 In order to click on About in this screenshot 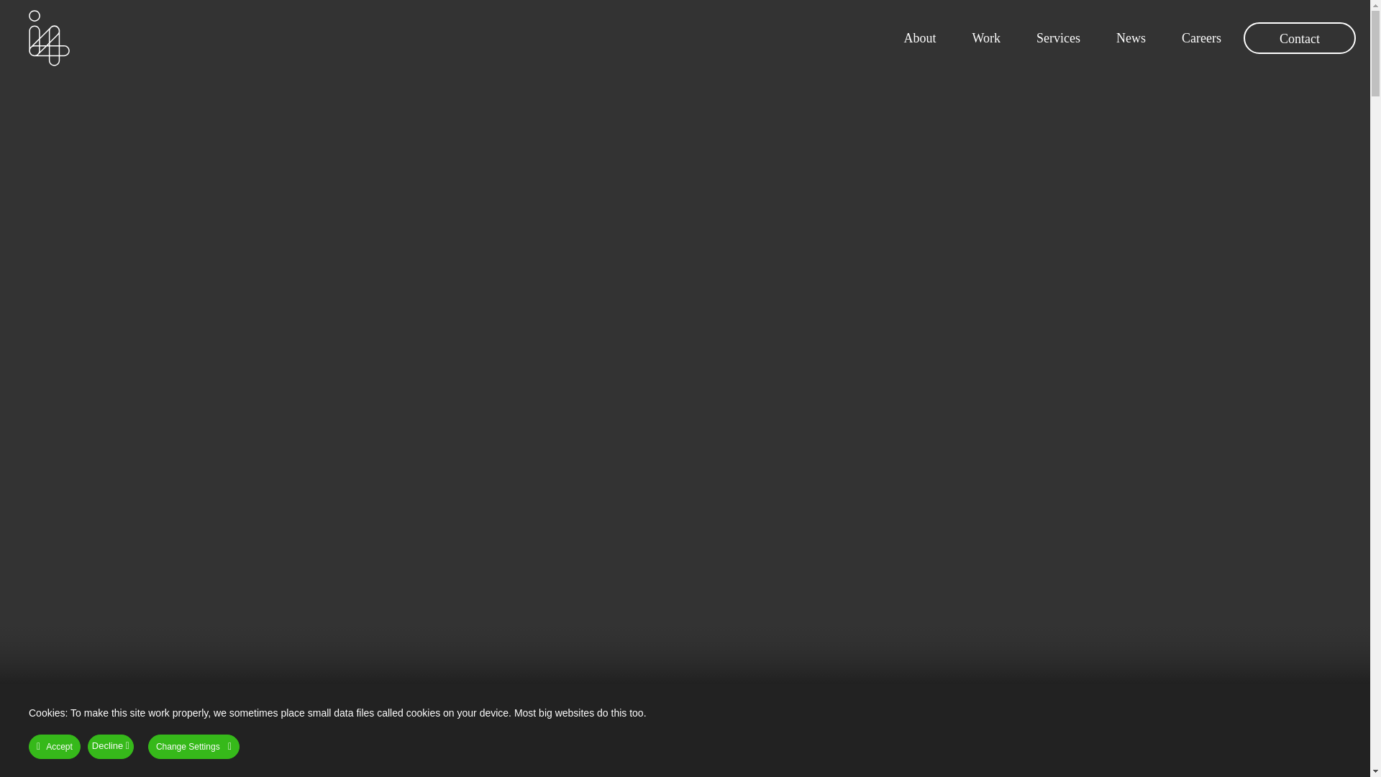, I will do `click(919, 38)`.